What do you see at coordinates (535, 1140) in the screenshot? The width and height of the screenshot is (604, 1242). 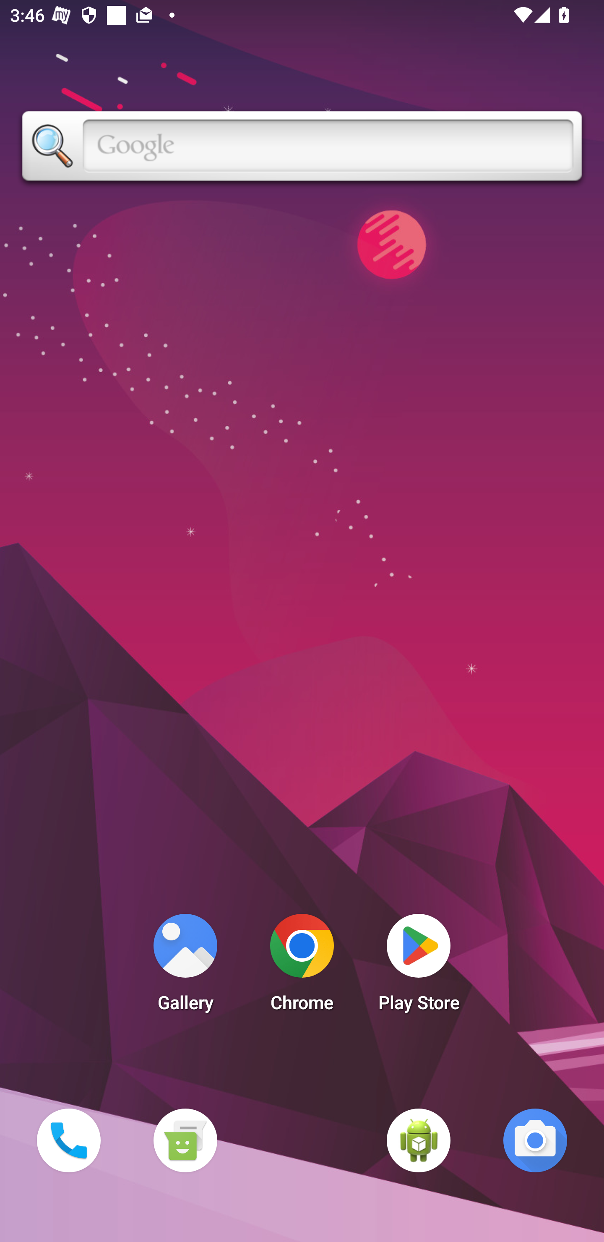 I see `Camera` at bounding box center [535, 1140].